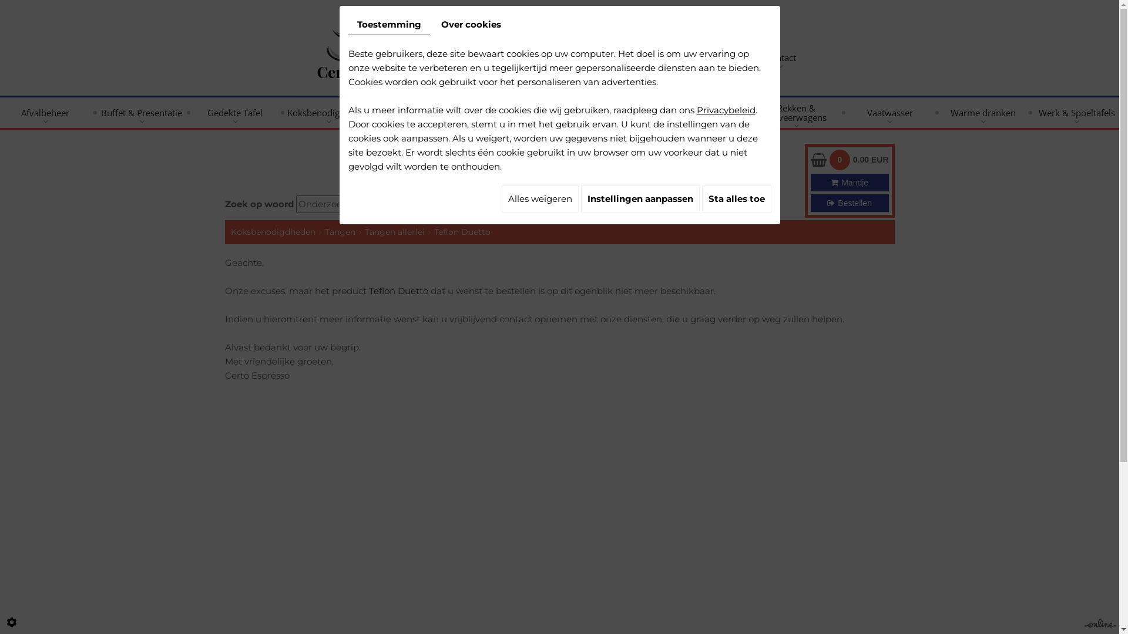  What do you see at coordinates (983, 113) in the screenshot?
I see `Warme dranken` at bounding box center [983, 113].